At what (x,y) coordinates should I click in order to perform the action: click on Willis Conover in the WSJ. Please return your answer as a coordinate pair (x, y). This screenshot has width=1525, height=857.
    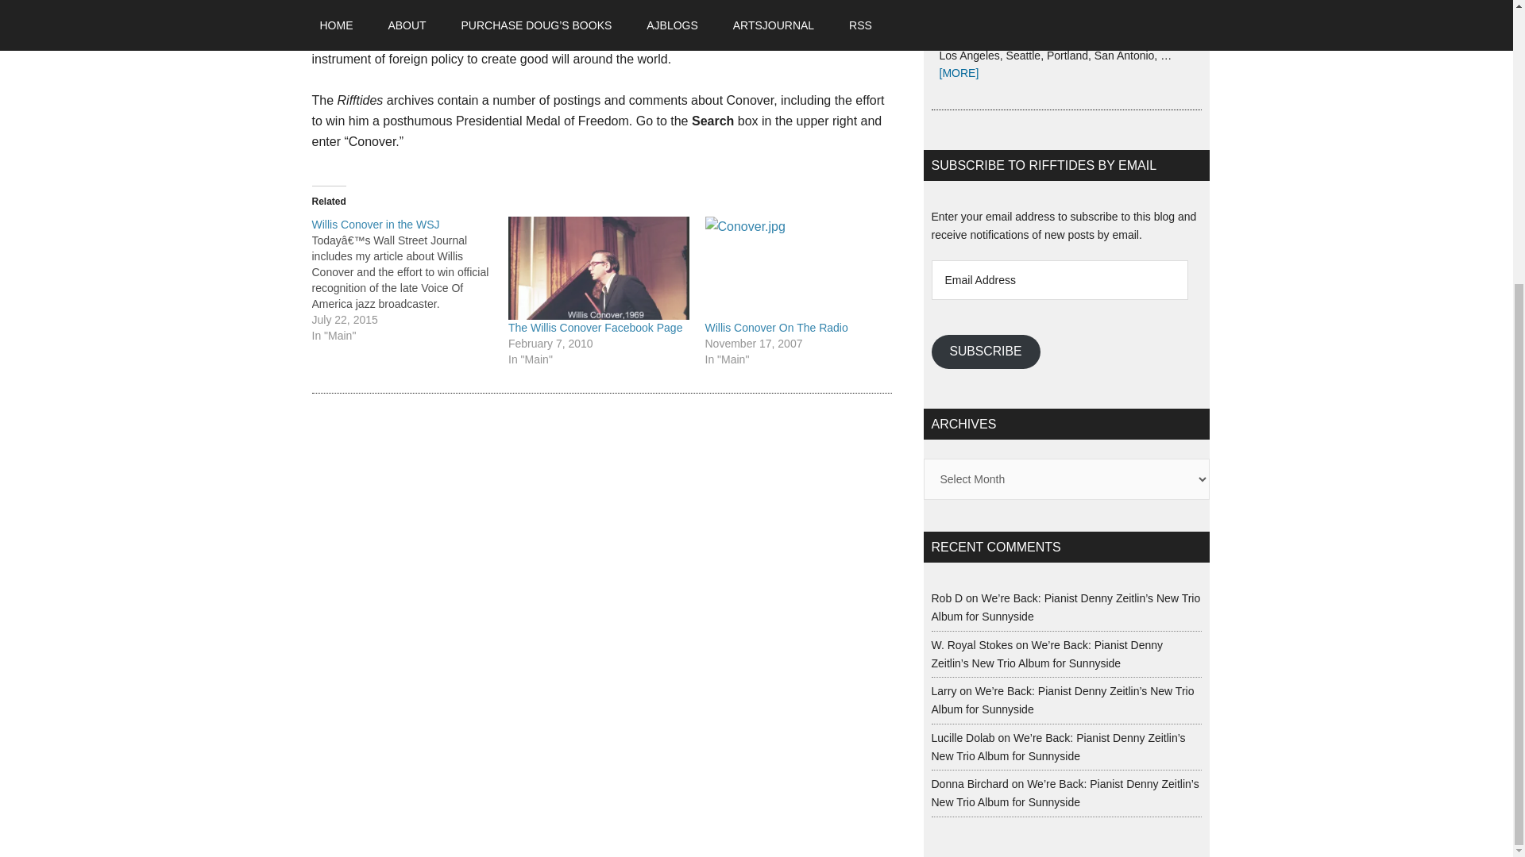
    Looking at the image, I should click on (375, 224).